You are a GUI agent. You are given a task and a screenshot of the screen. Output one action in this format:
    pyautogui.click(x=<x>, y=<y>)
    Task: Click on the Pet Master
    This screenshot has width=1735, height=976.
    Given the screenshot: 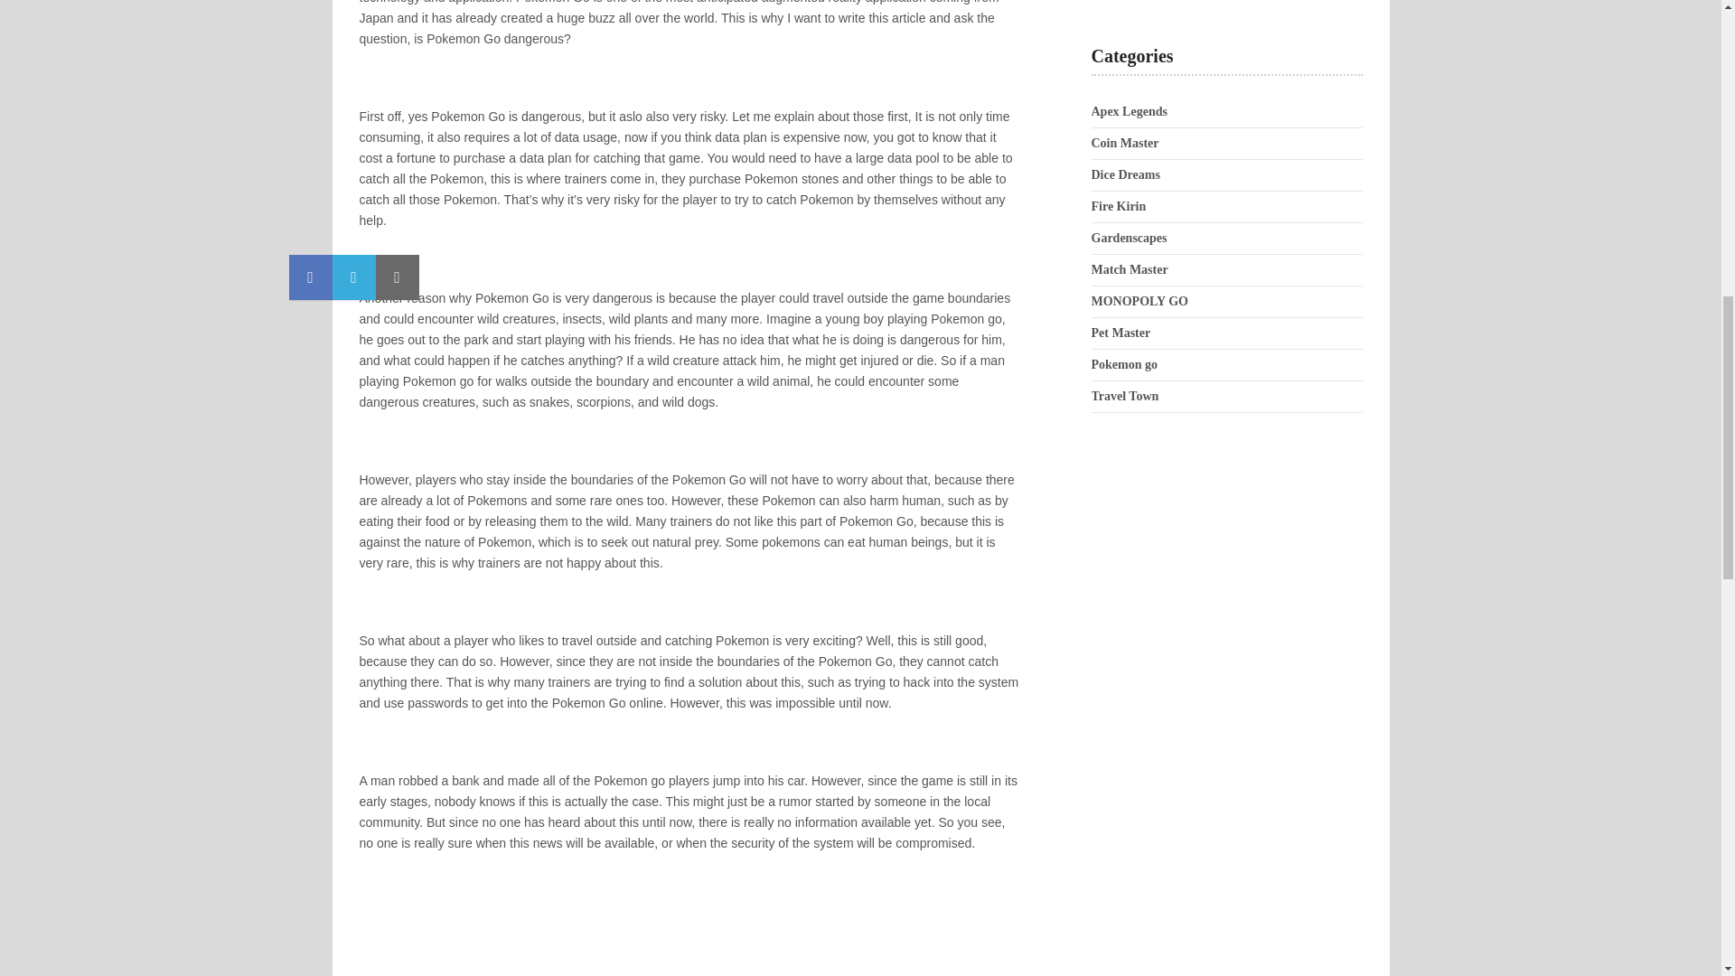 What is the action you would take?
    pyautogui.click(x=1121, y=333)
    